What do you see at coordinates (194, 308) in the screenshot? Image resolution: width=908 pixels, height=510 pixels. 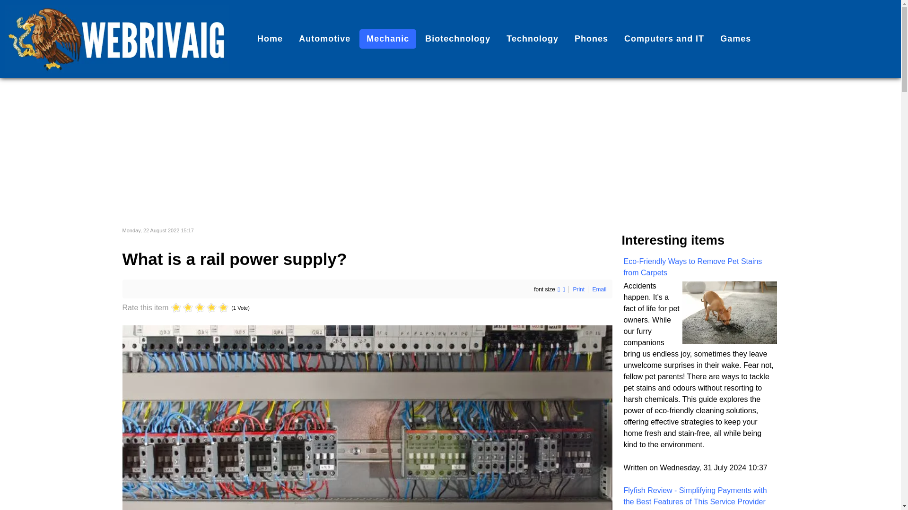 I see `4` at bounding box center [194, 308].